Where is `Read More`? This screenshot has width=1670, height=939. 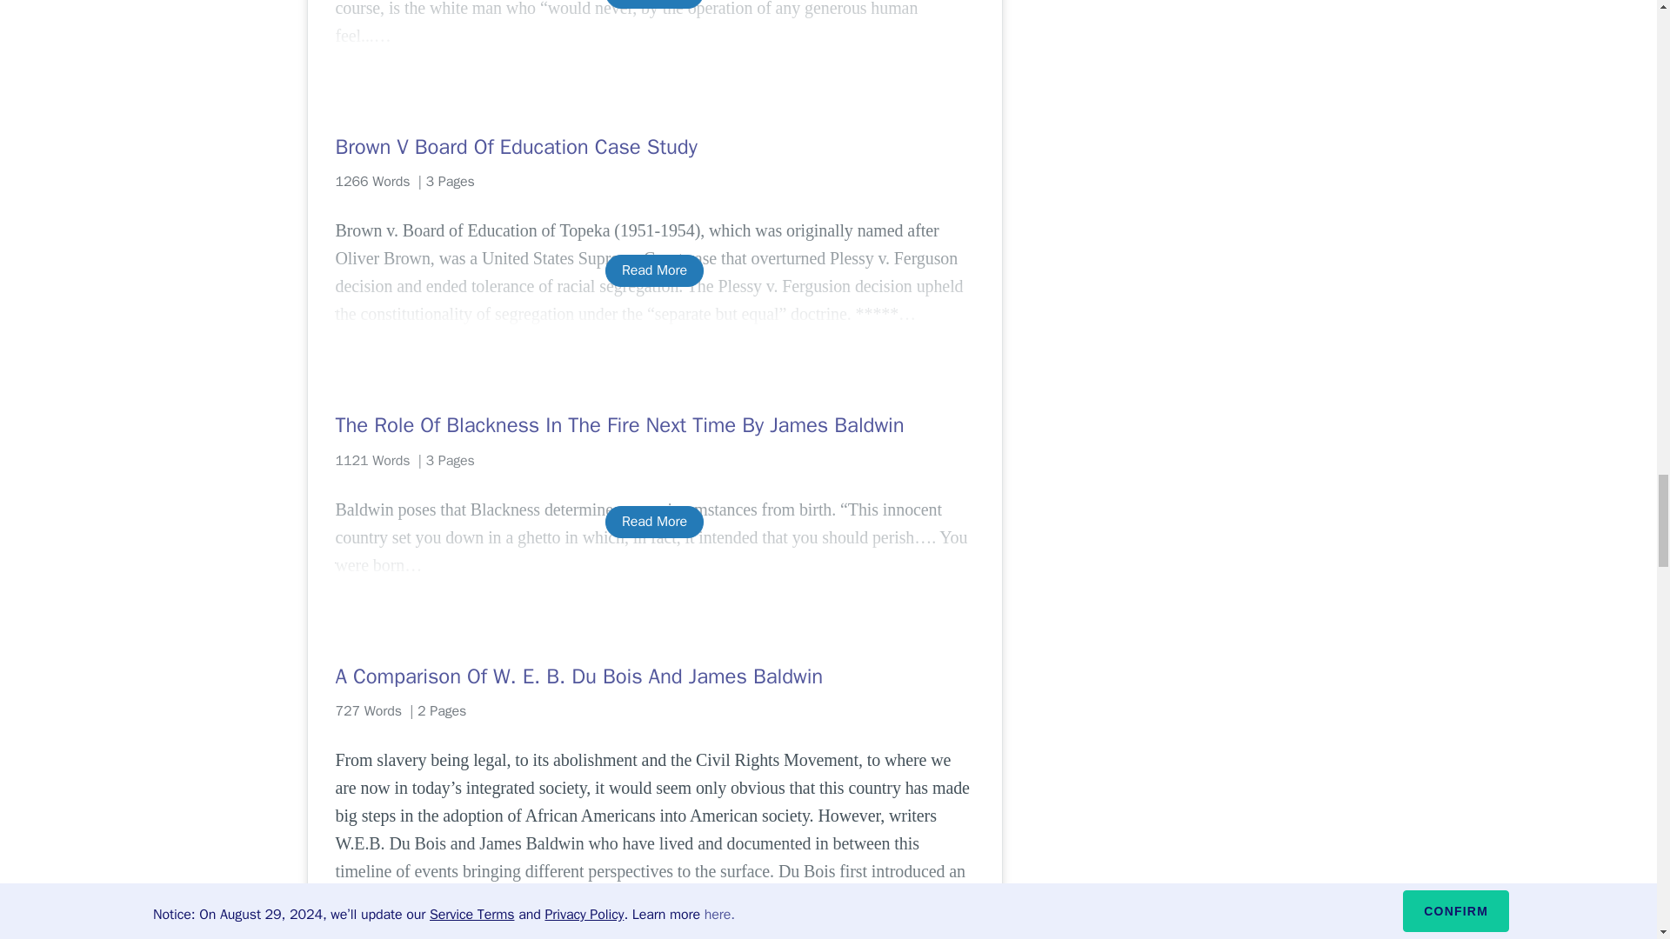 Read More is located at coordinates (654, 911).